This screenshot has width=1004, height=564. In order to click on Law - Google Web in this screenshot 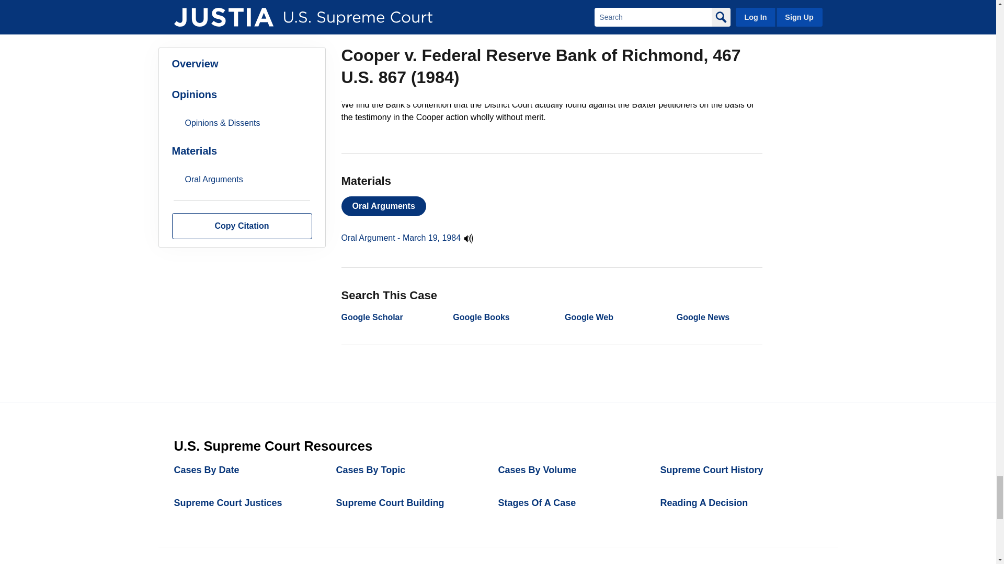, I will do `click(589, 317)`.